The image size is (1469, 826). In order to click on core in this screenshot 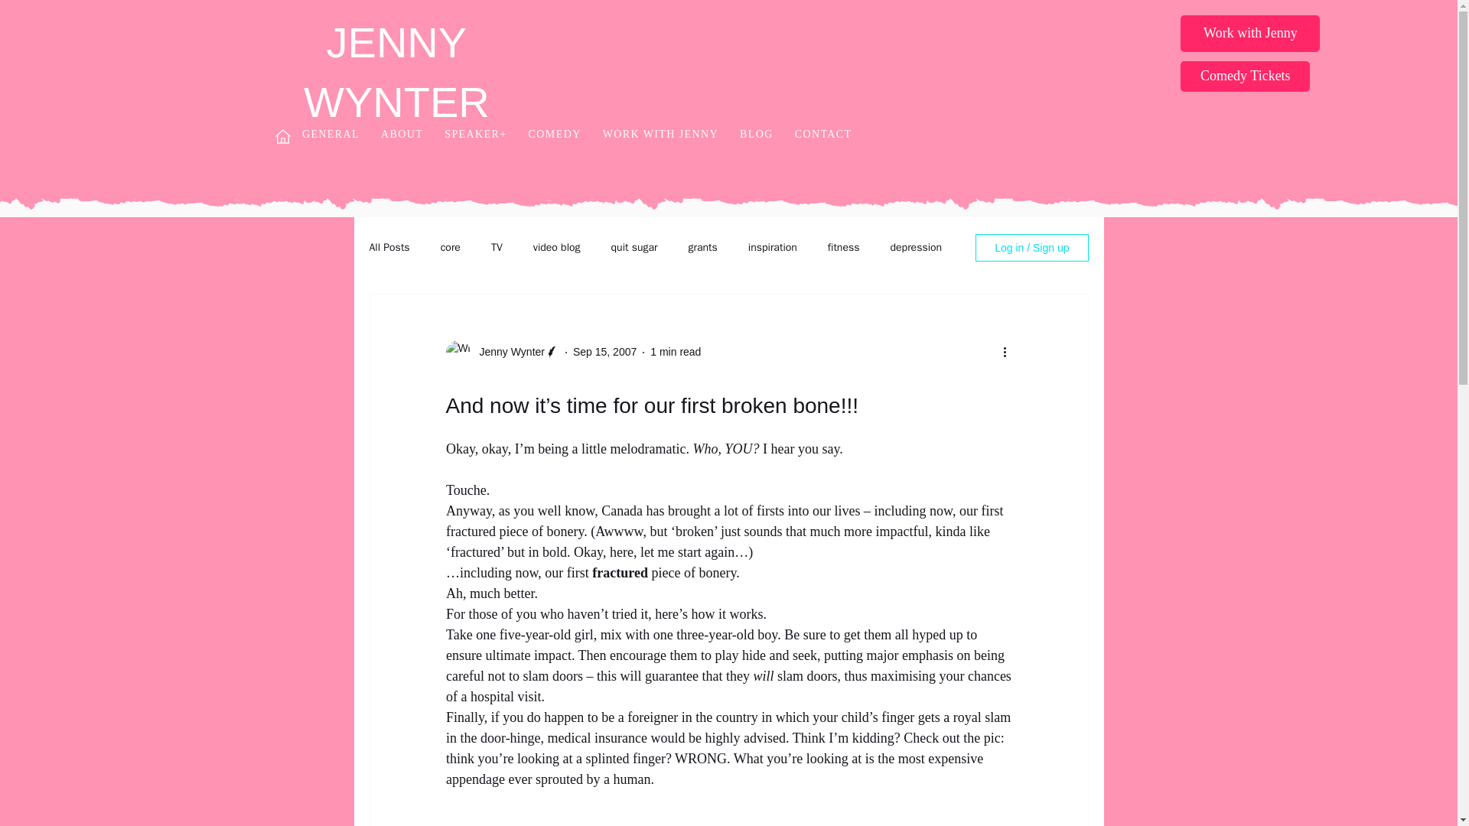, I will do `click(451, 248)`.